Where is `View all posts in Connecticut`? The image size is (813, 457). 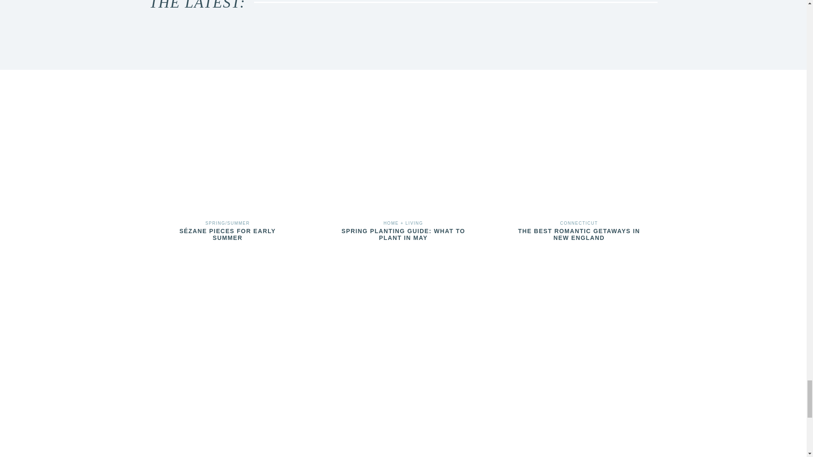
View all posts in Connecticut is located at coordinates (578, 223).